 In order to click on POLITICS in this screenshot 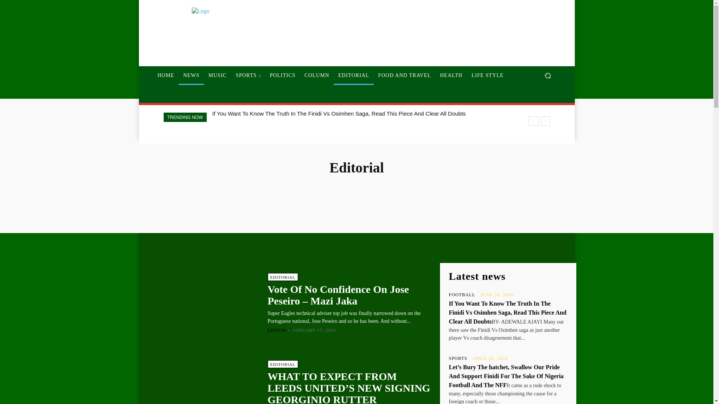, I will do `click(282, 76)`.